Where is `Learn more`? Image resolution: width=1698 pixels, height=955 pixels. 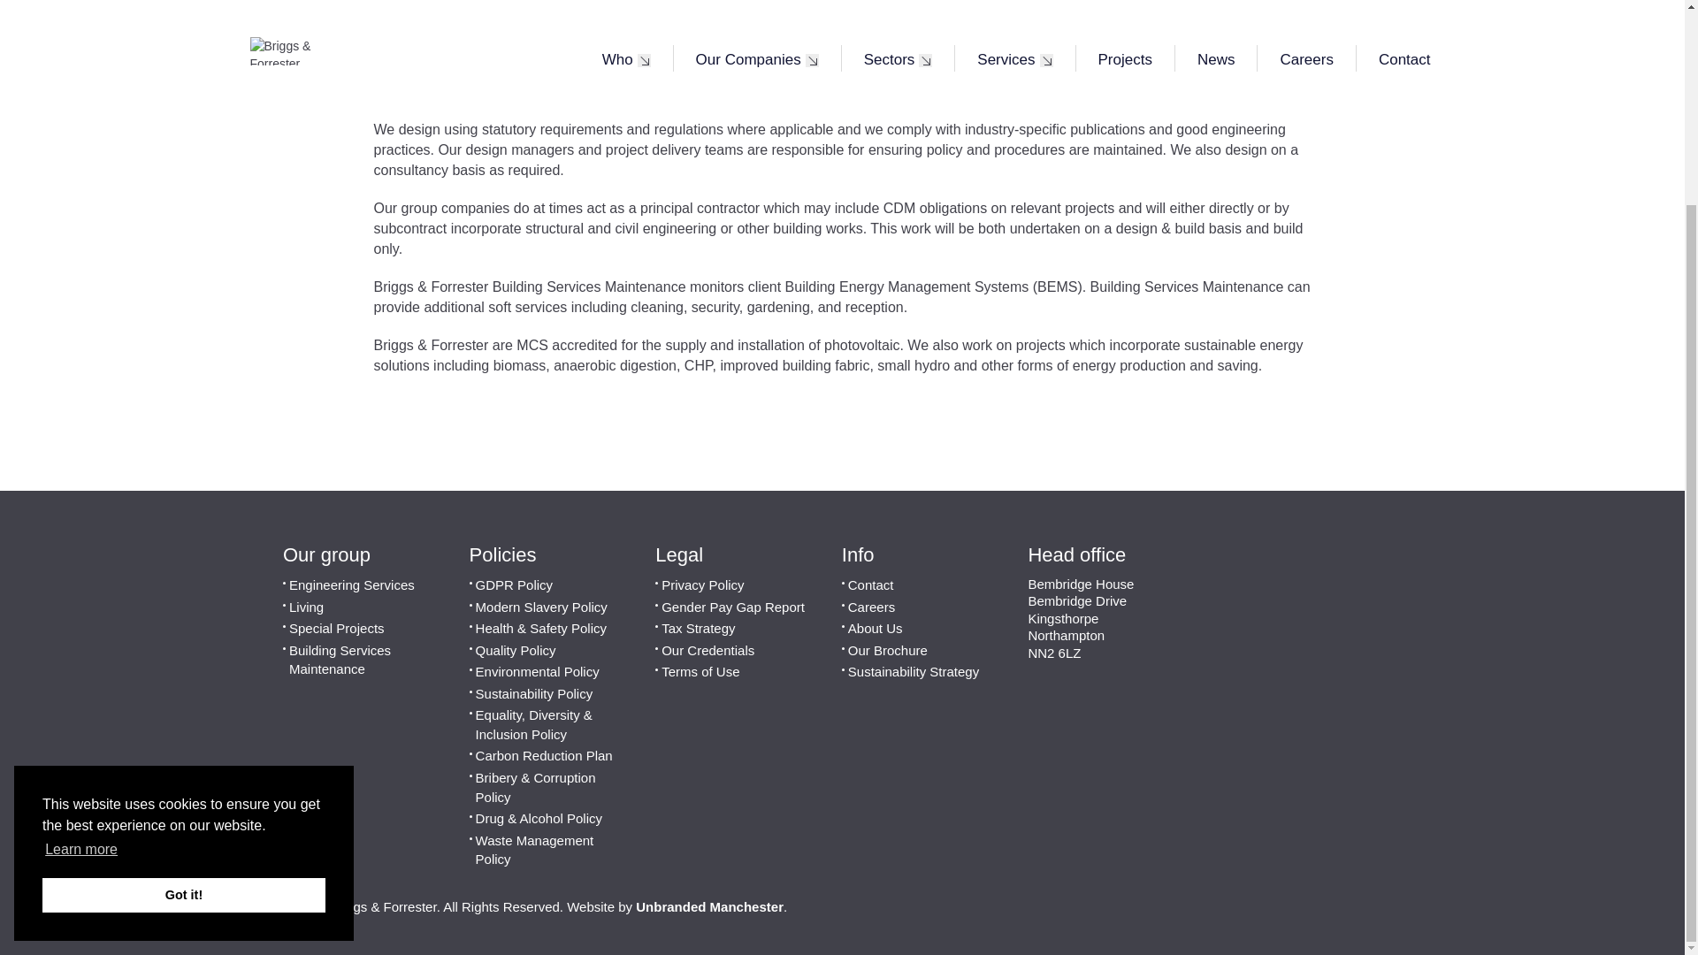
Learn more is located at coordinates (81, 601).